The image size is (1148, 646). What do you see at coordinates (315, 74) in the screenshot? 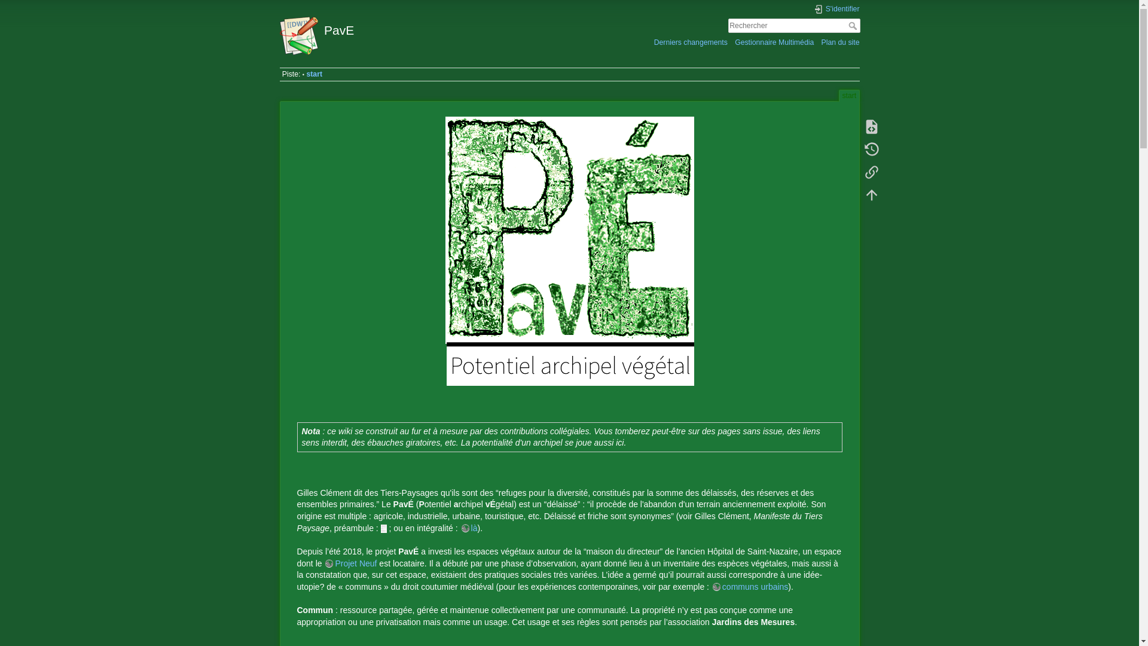
I see `start` at bounding box center [315, 74].